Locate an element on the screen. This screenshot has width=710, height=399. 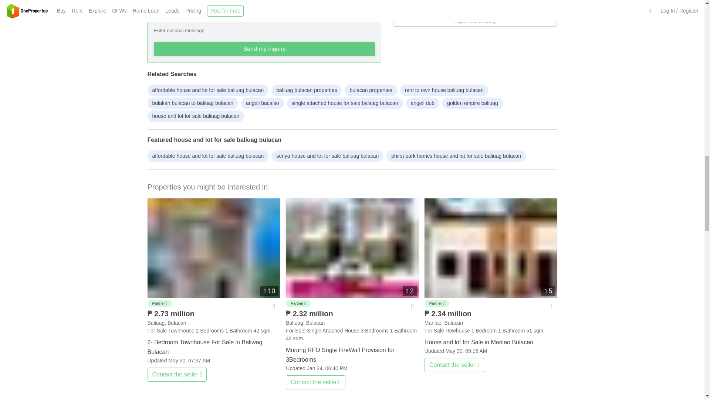
House and lot for Sale in Marilao Bulacan is located at coordinates (491, 341).